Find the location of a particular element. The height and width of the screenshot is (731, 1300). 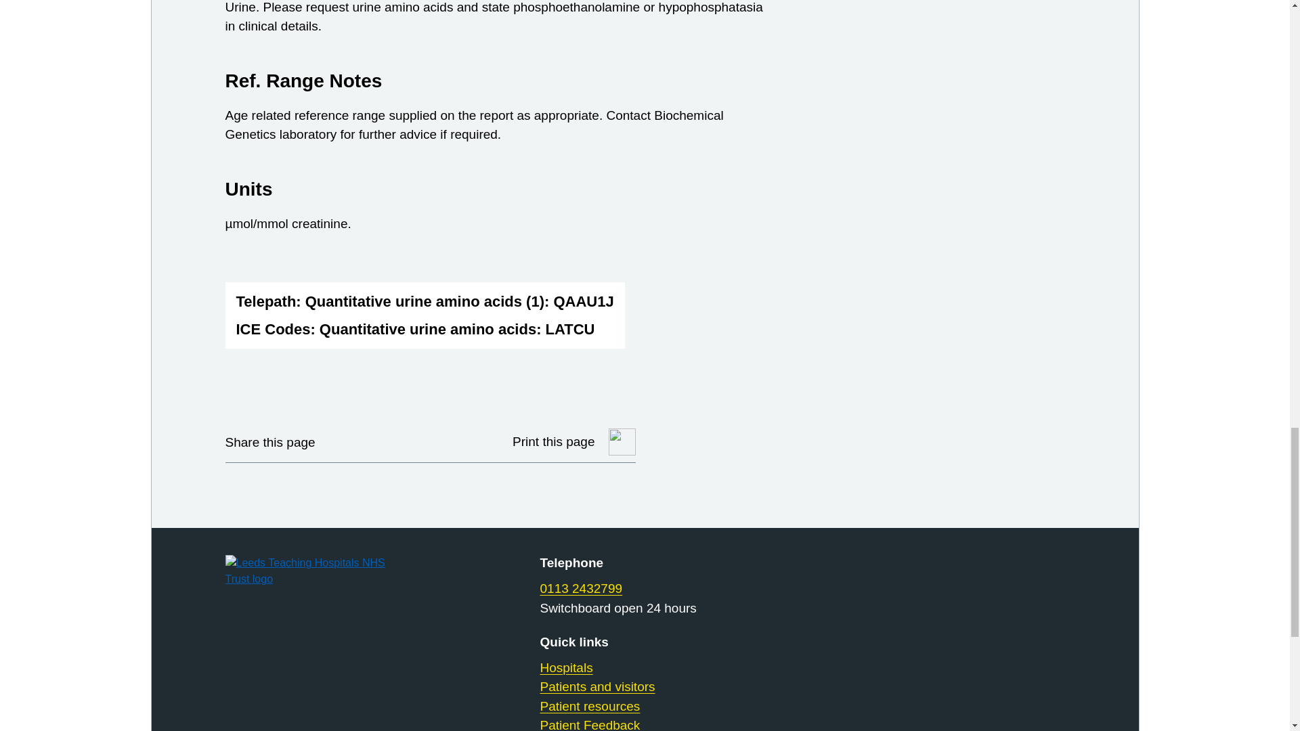

Leeds Teaching Hospitals NHS Trust Homepage is located at coordinates (321, 571).